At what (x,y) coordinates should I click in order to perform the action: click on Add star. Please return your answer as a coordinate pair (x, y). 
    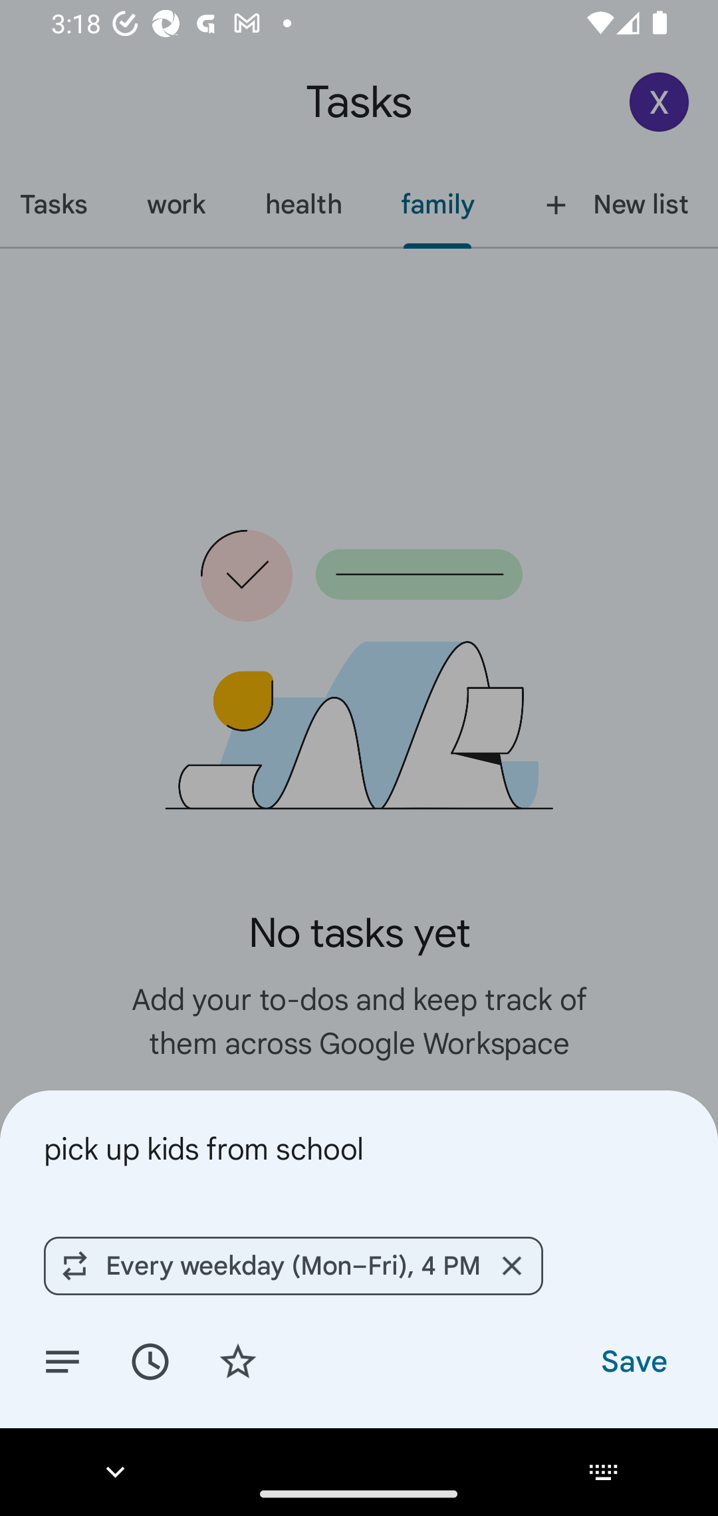
    Looking at the image, I should click on (238, 1360).